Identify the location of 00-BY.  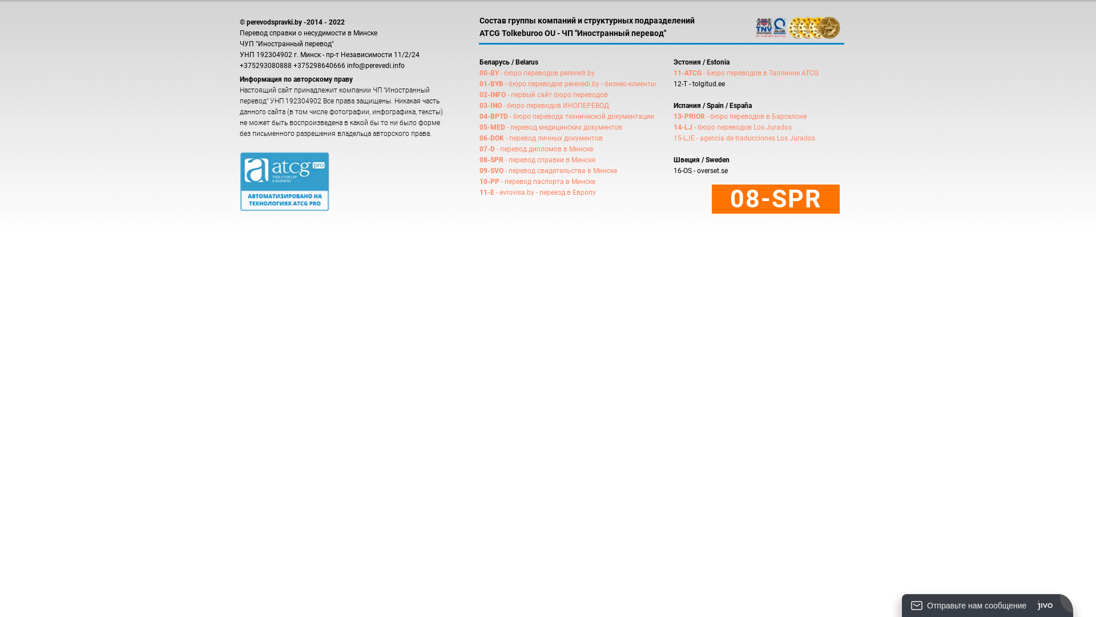
(489, 73).